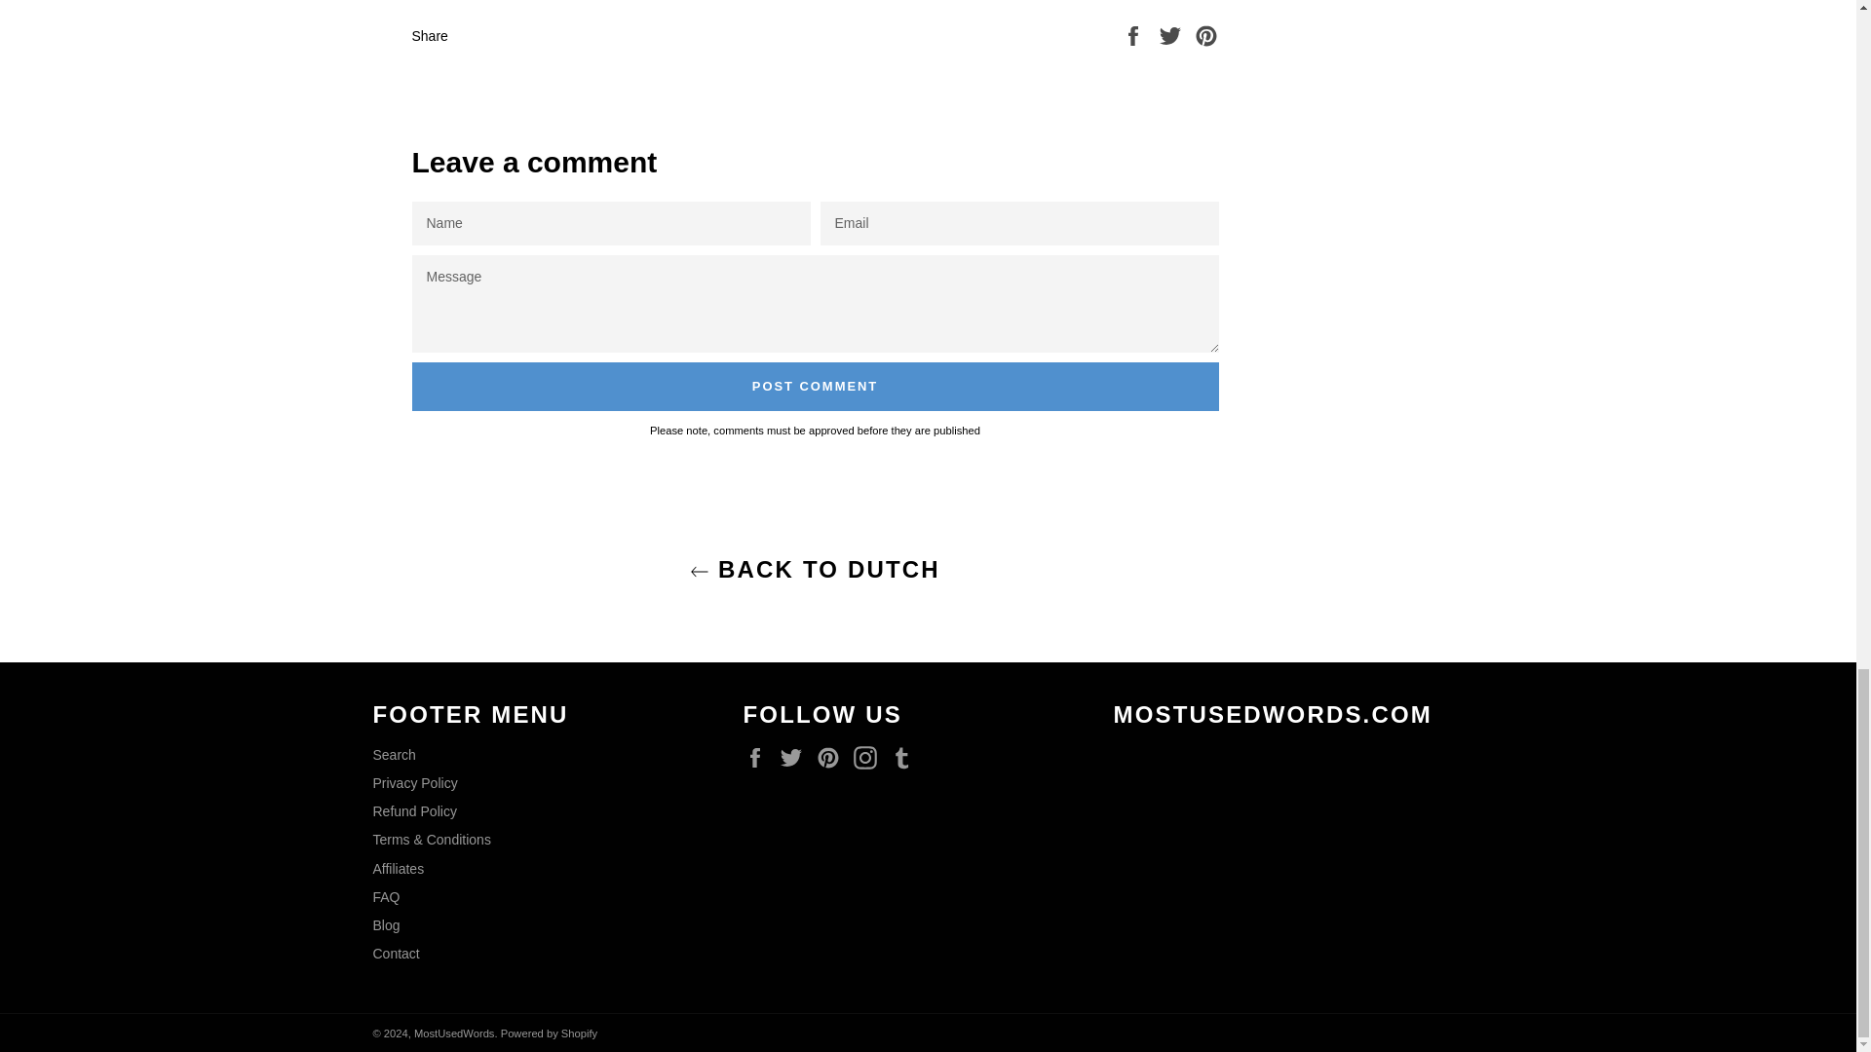  Describe the element at coordinates (1134, 35) in the screenshot. I see `Share on Facebook` at that location.